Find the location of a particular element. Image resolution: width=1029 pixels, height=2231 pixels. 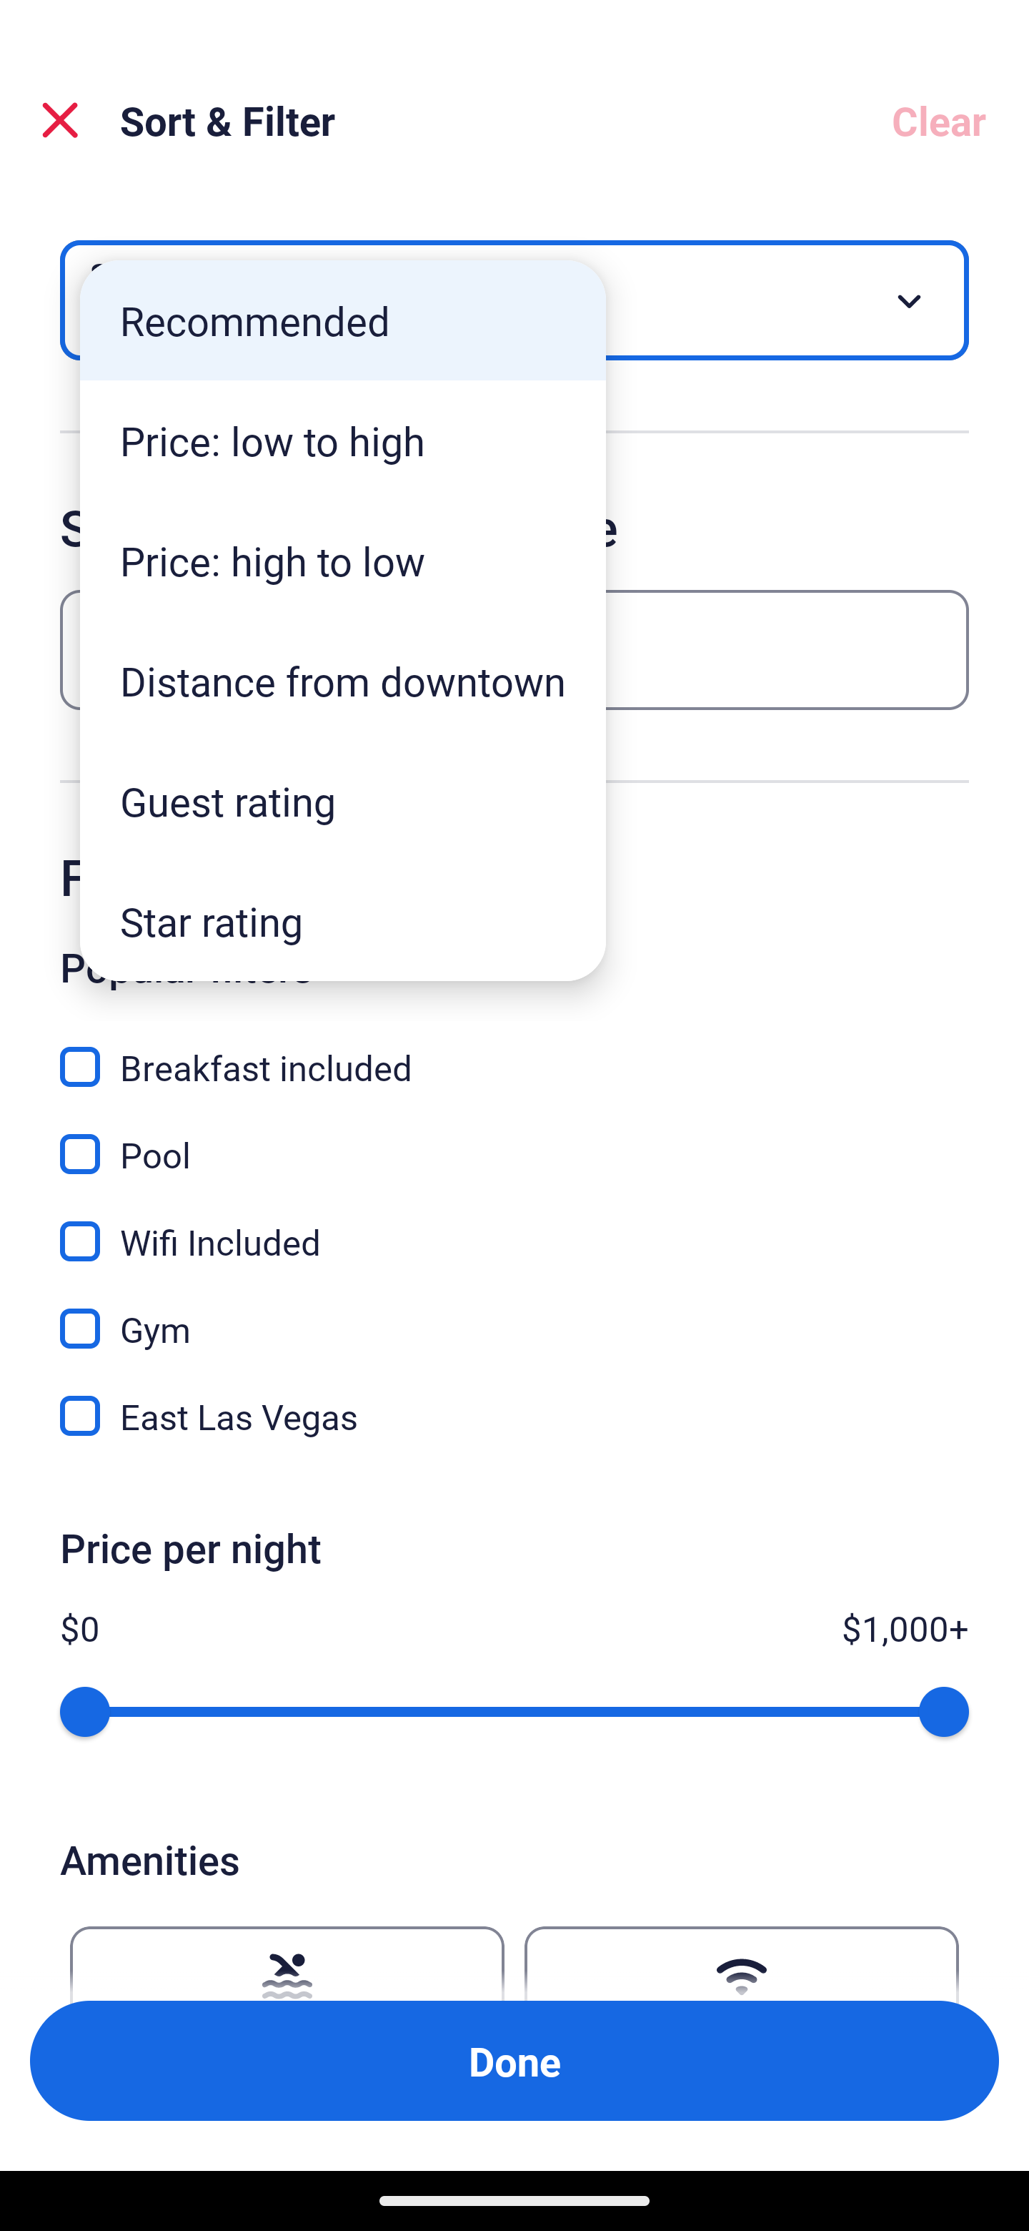

Guest rating is located at coordinates (343, 801).